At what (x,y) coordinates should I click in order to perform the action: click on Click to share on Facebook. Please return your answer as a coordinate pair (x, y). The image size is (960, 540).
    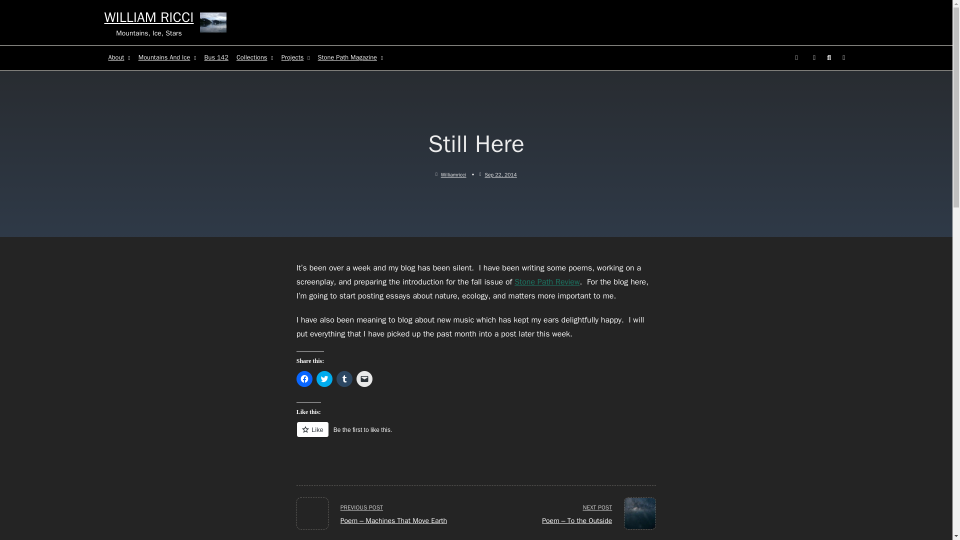
    Looking at the image, I should click on (304, 379).